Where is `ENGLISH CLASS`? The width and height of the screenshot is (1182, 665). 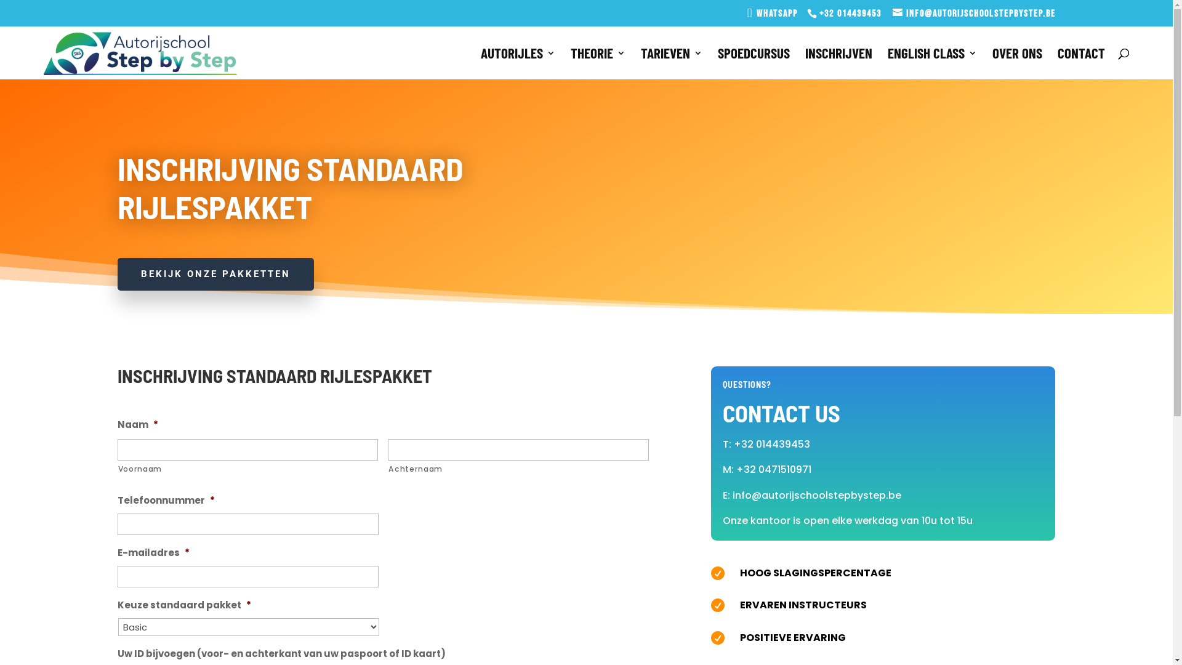
ENGLISH CLASS is located at coordinates (932, 64).